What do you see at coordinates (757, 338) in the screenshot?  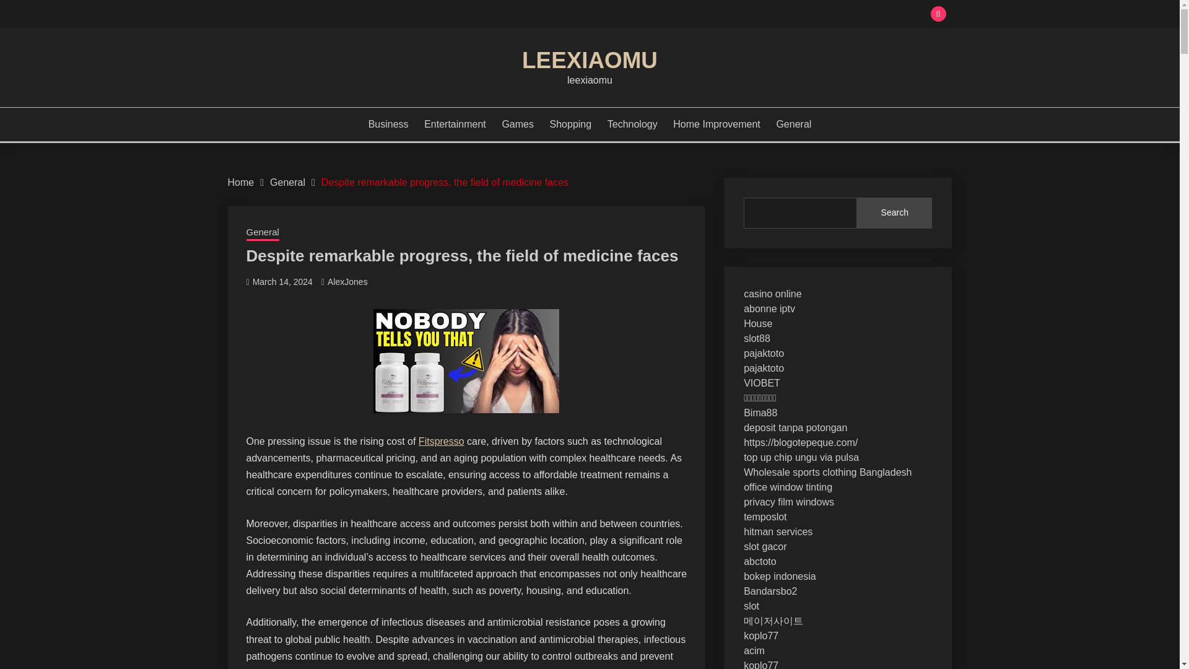 I see `slot88` at bounding box center [757, 338].